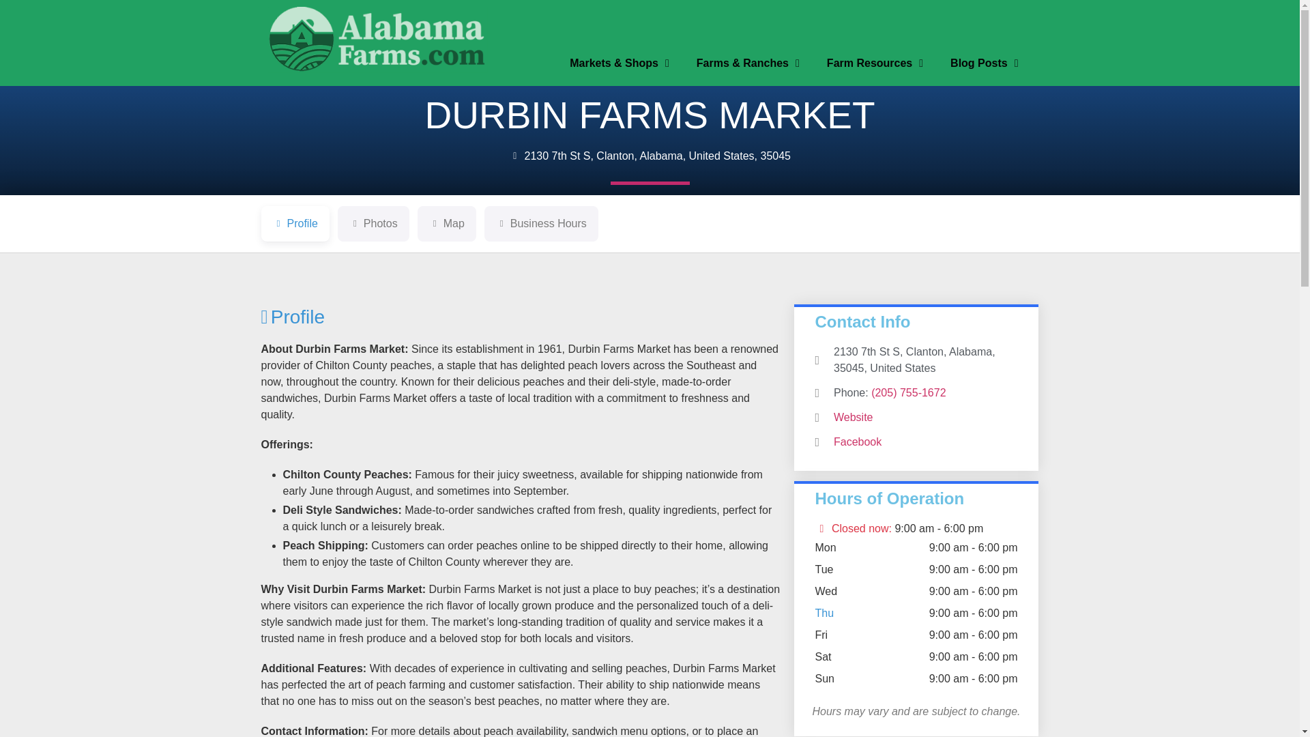  Describe the element at coordinates (295, 224) in the screenshot. I see `Profile` at that location.